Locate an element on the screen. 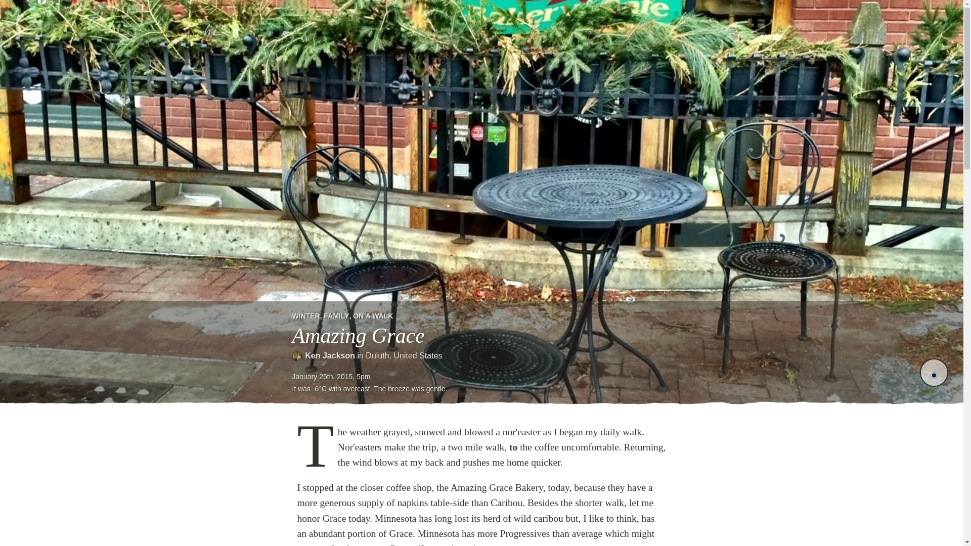 Image resolution: width=971 pixels, height=546 pixels. Ken Jackson is located at coordinates (330, 355).